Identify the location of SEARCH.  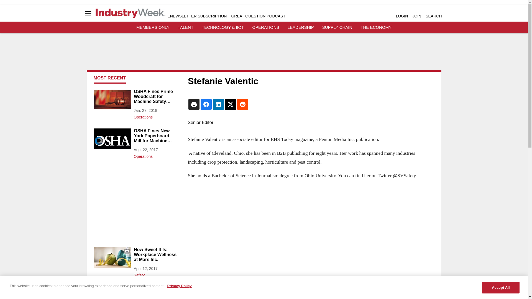
(433, 16).